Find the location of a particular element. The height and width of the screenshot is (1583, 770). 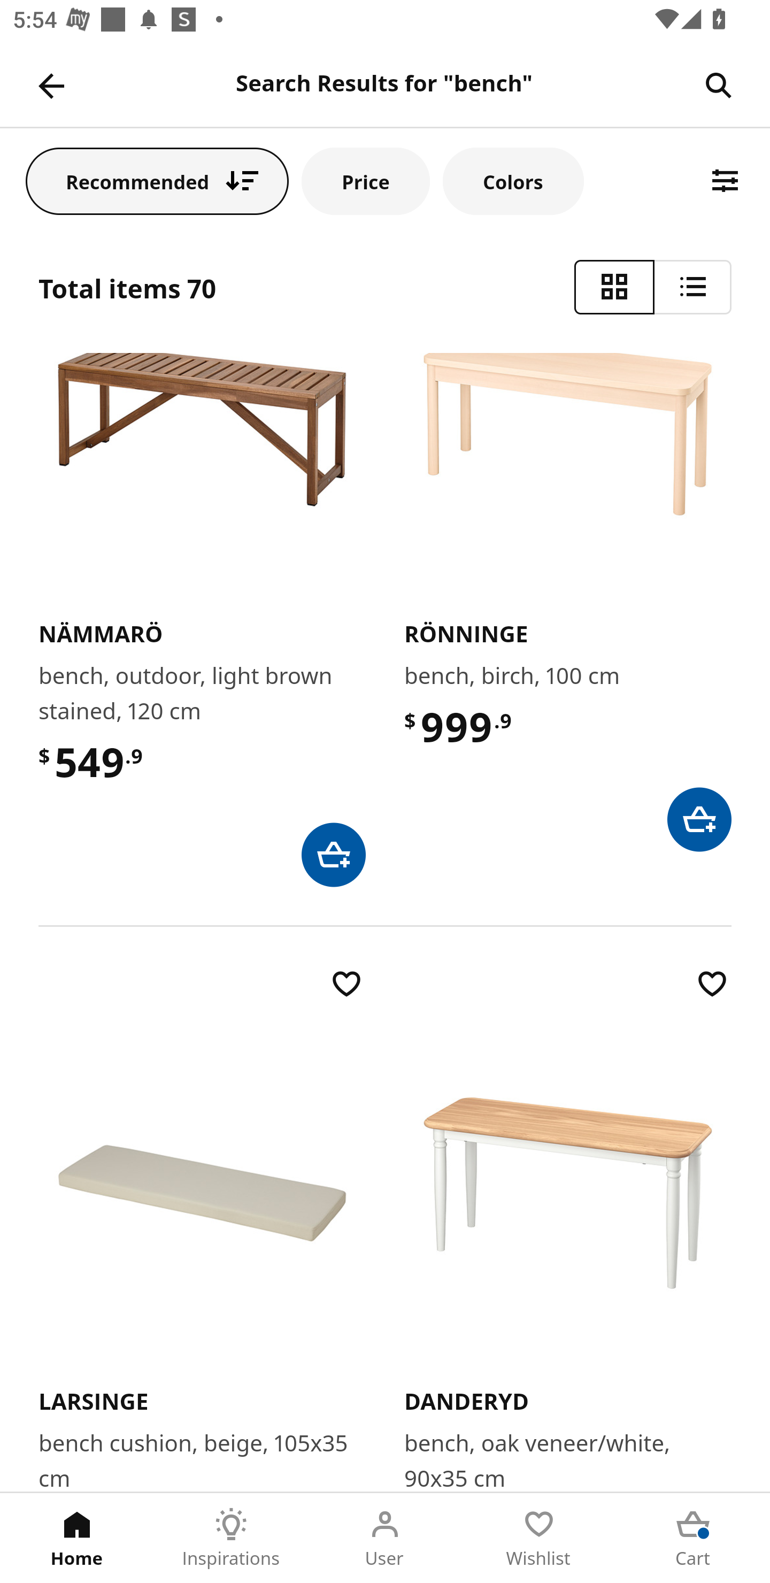

Cart
Tab 5 of 5 is located at coordinates (693, 1538).